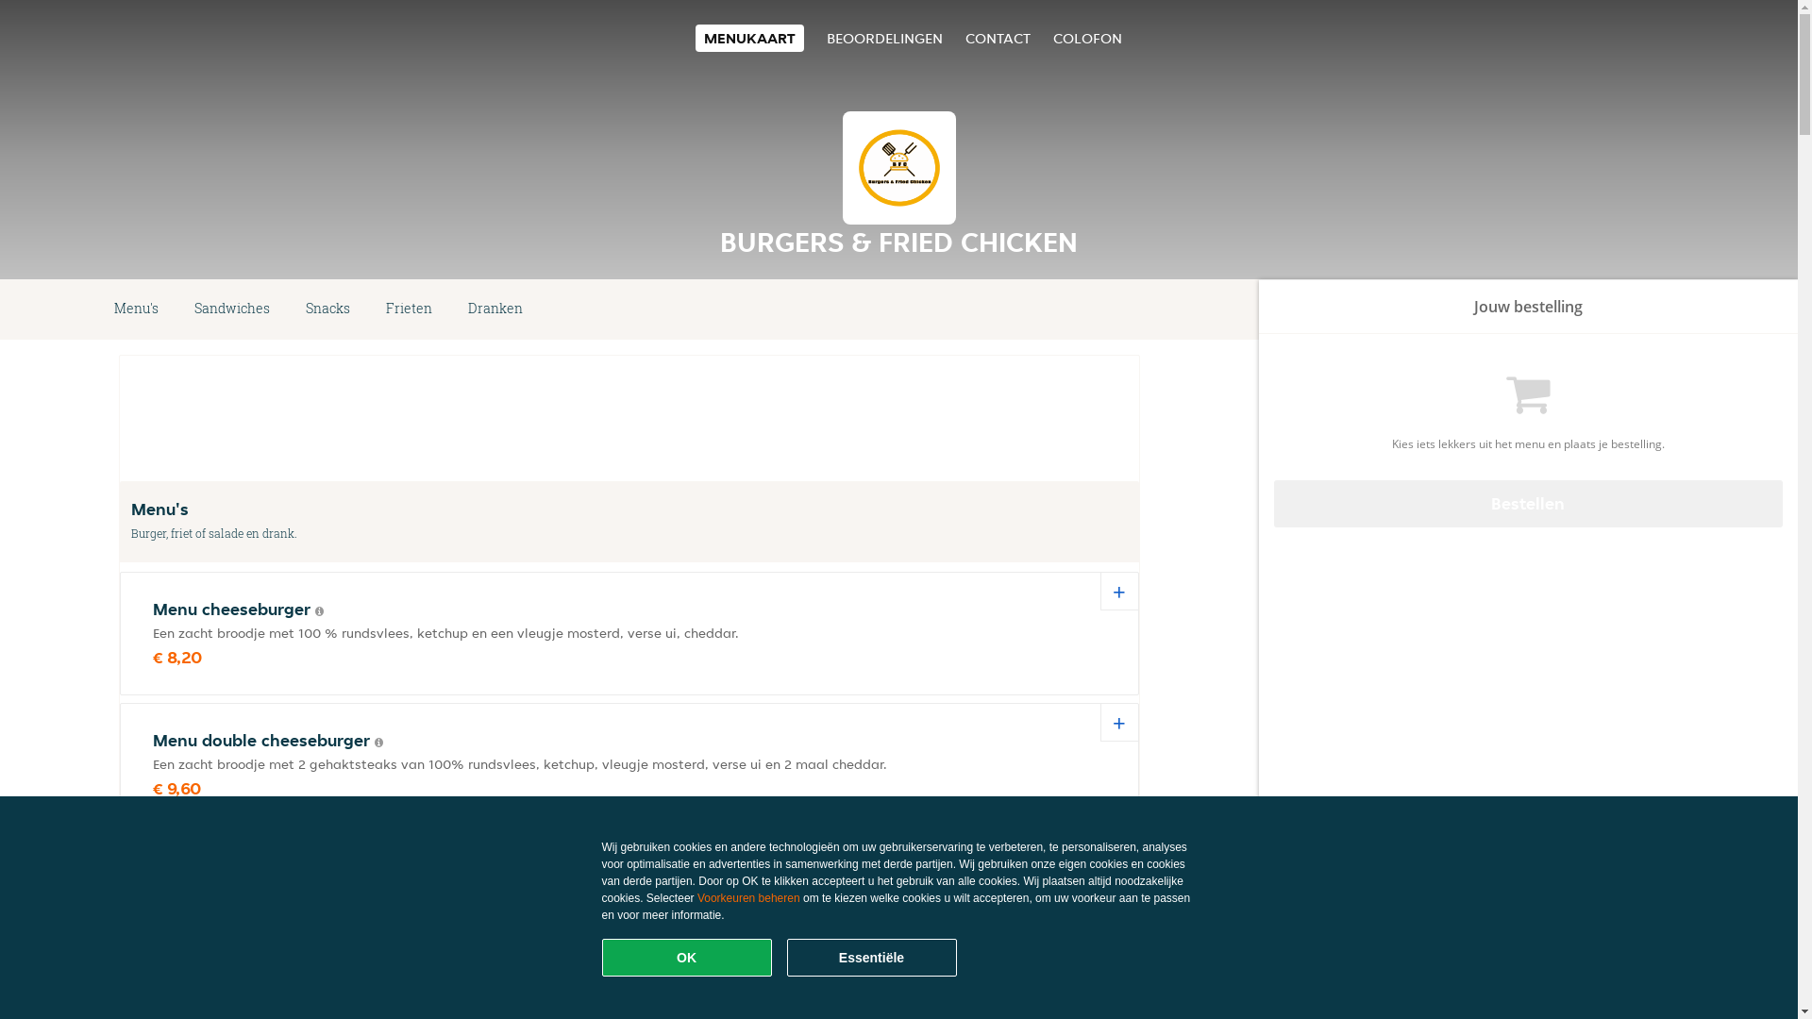 The image size is (1812, 1019). I want to click on Meer productinformatie, so click(287, 874).